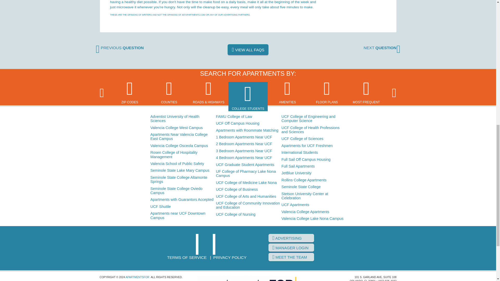  I want to click on COLLEGE STUDENTS, so click(248, 97).